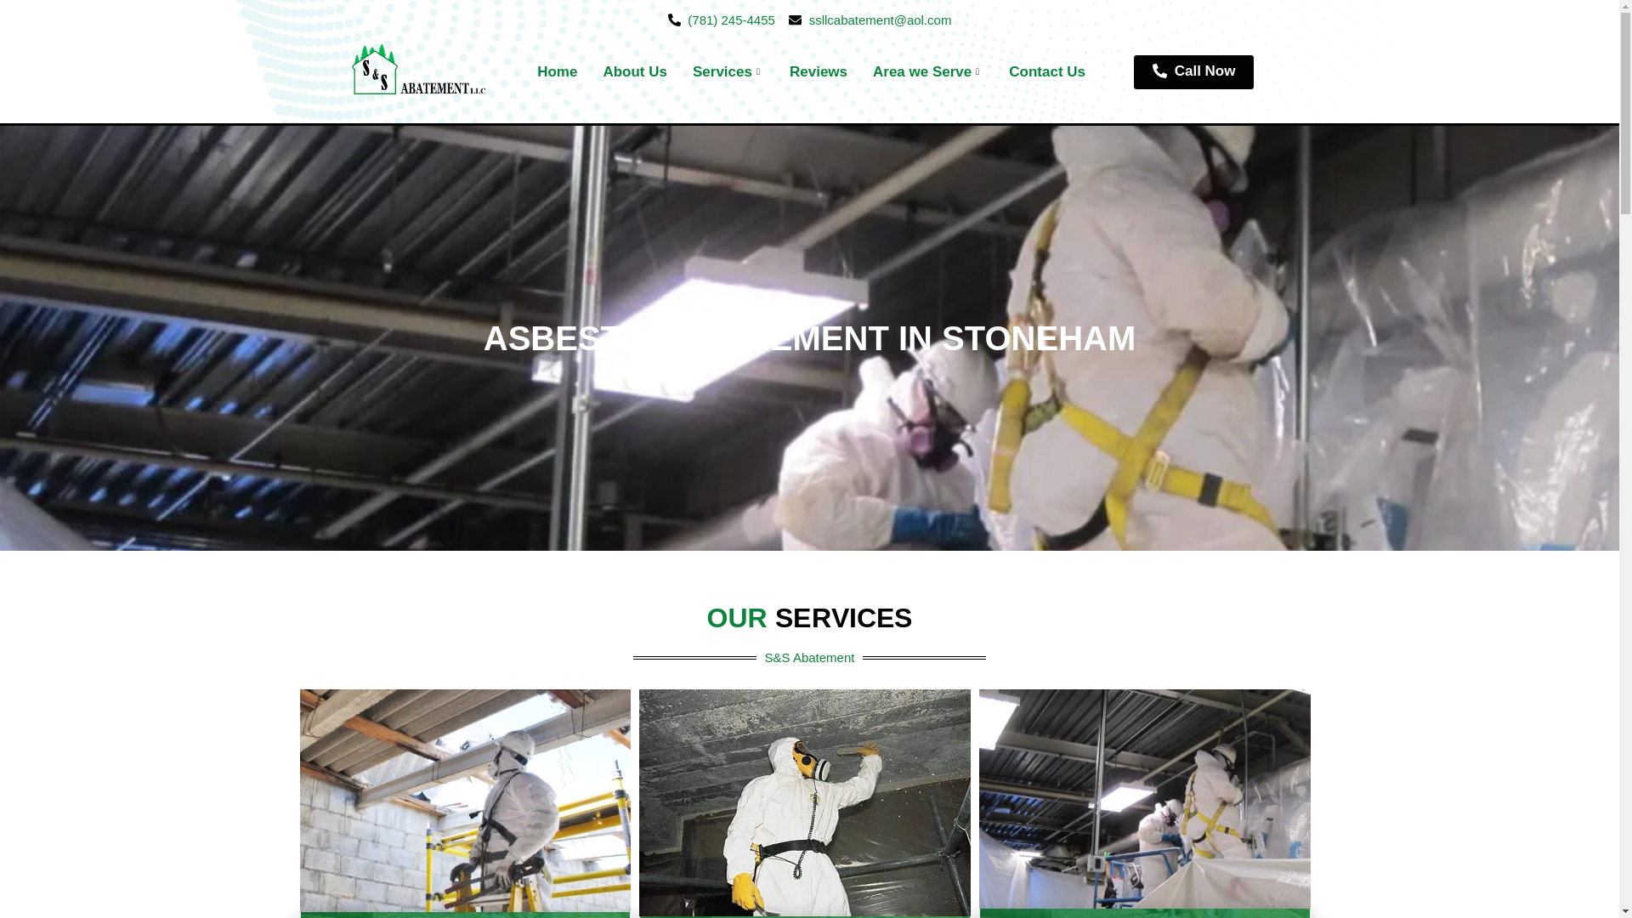  I want to click on About Us, so click(634, 71).